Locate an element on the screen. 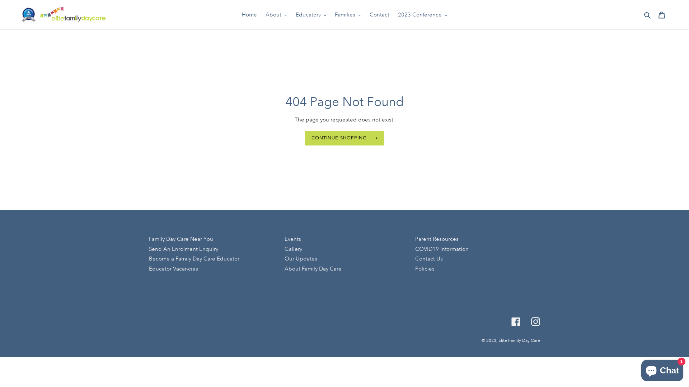 The image size is (689, 387). Educator Vacancies is located at coordinates (174, 269).